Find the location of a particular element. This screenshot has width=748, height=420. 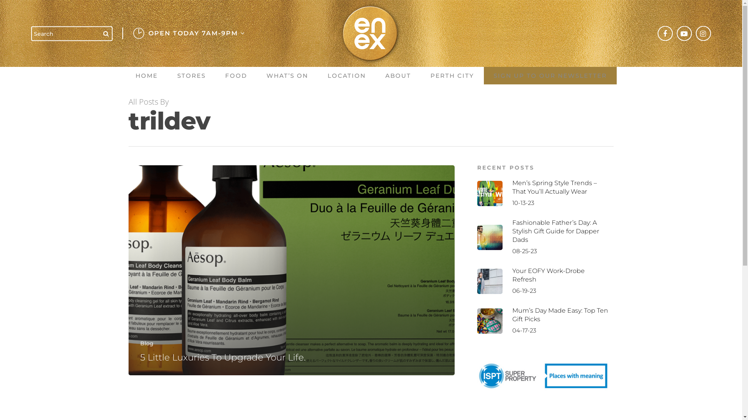

ABOUT is located at coordinates (398, 75).